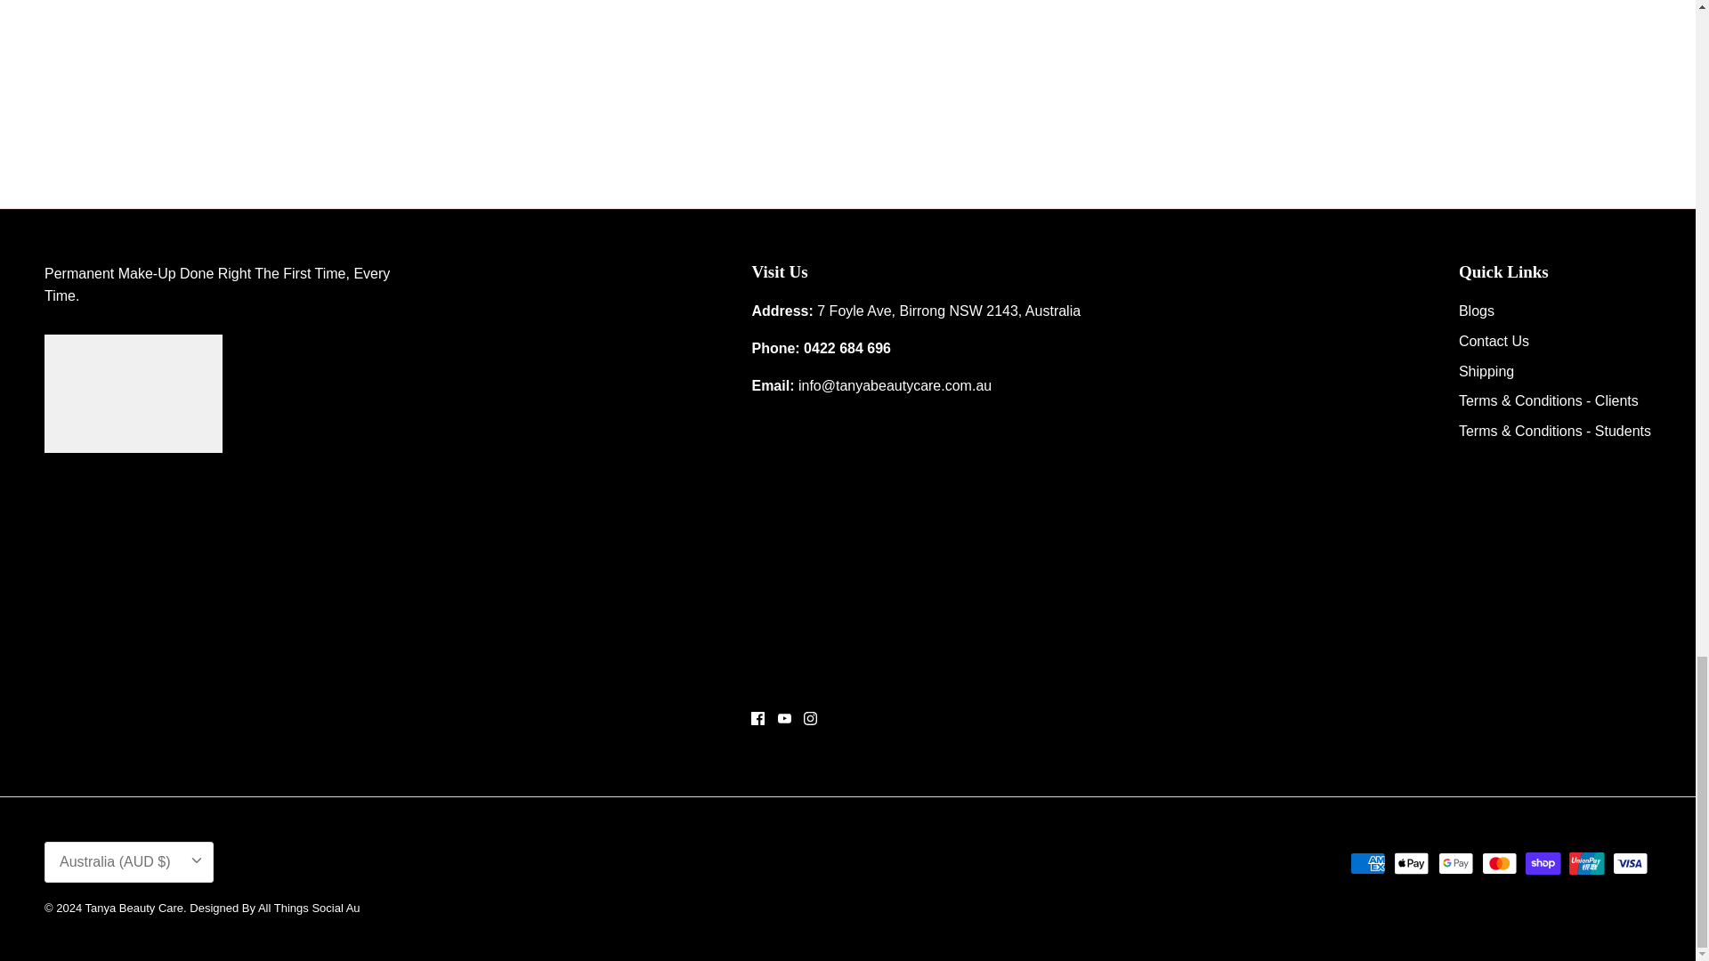  What do you see at coordinates (1412, 863) in the screenshot?
I see `Apple Pay` at bounding box center [1412, 863].